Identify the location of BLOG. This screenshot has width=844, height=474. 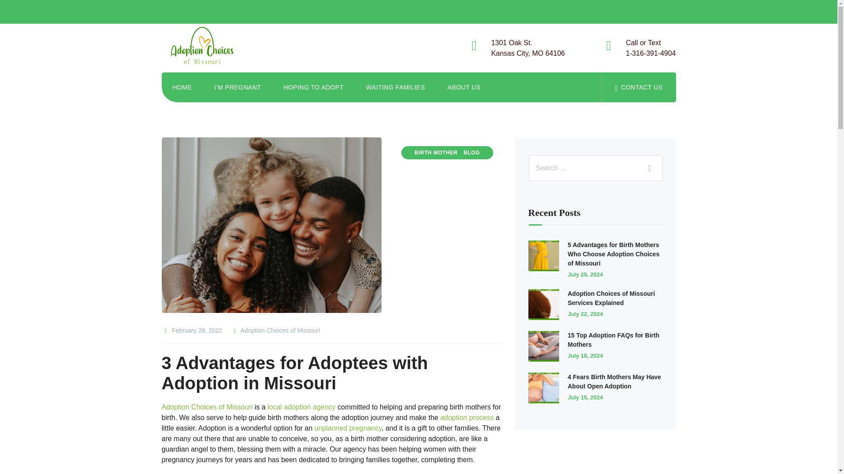
(275, 330).